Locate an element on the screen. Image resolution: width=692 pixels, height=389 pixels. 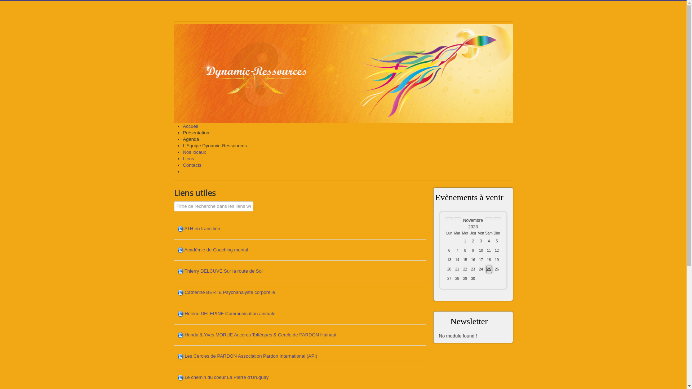
Thierry DELCUVE Sur la route de Soi is located at coordinates (223, 271).